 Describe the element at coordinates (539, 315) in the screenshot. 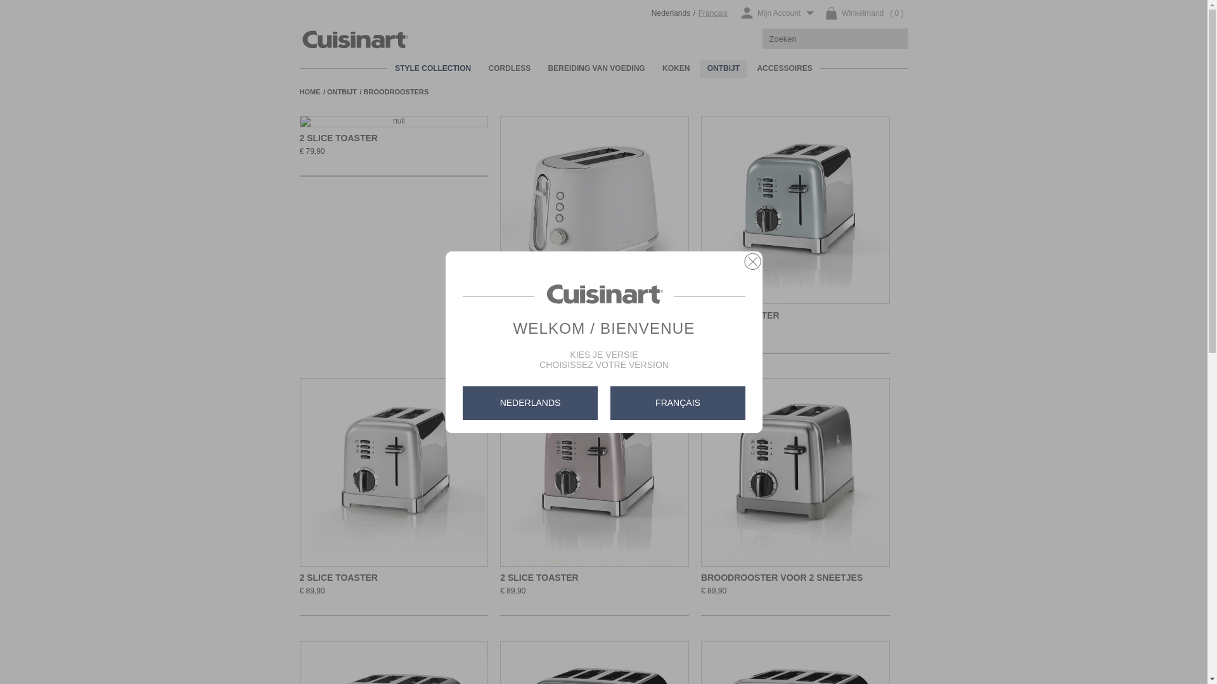

I see `2 SLICE TOASTER` at that location.